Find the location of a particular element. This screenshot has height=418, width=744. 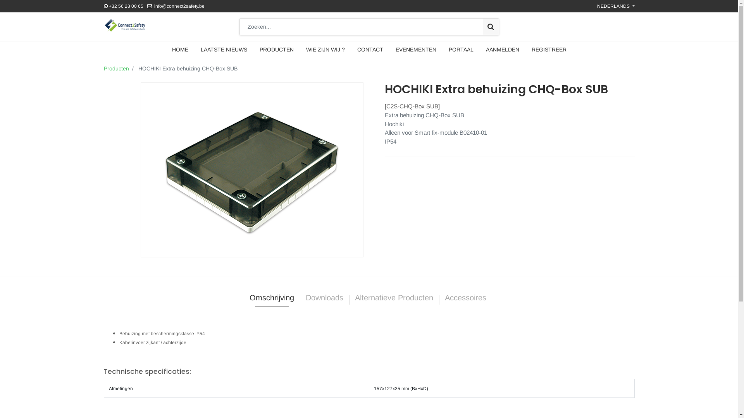

CONTACT is located at coordinates (370, 50).